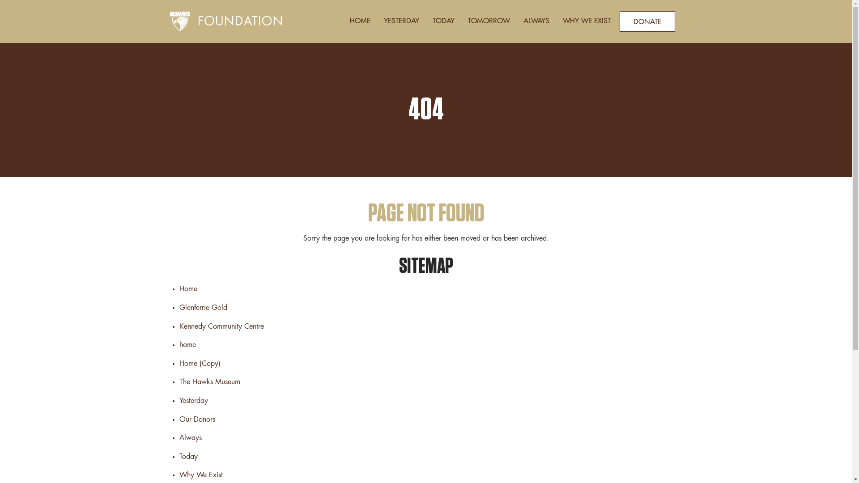 Image resolution: width=859 pixels, height=483 pixels. What do you see at coordinates (200, 364) in the screenshot?
I see `Home (Copy)` at bounding box center [200, 364].